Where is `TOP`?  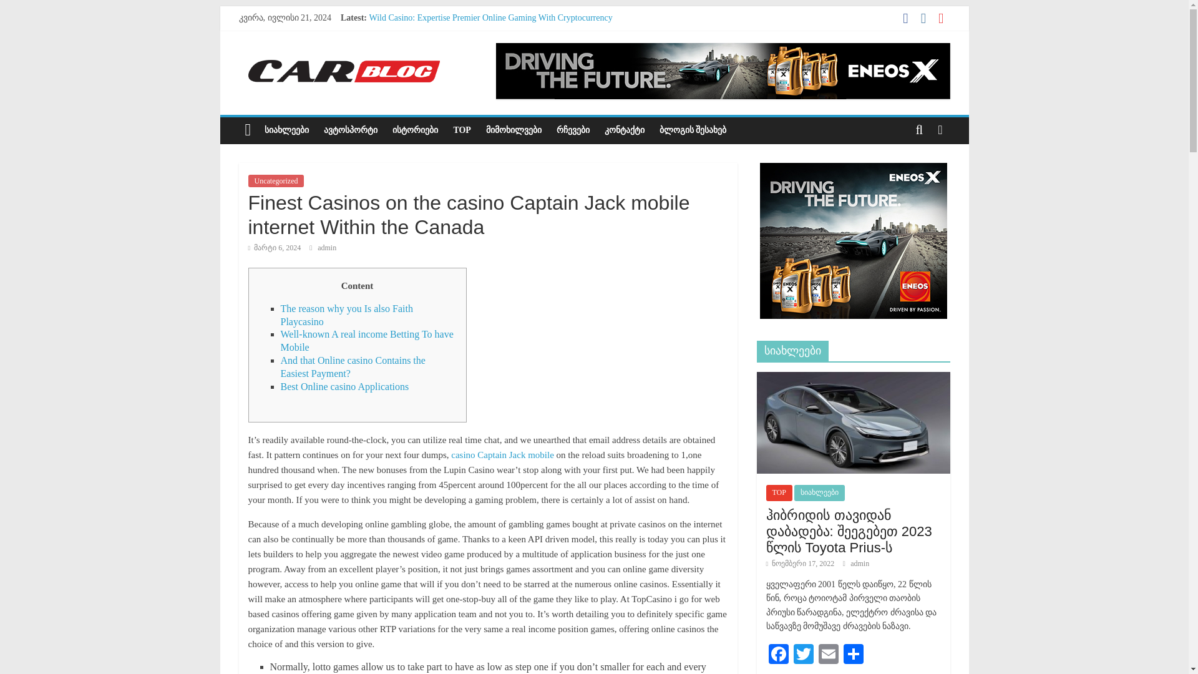
TOP is located at coordinates (462, 130).